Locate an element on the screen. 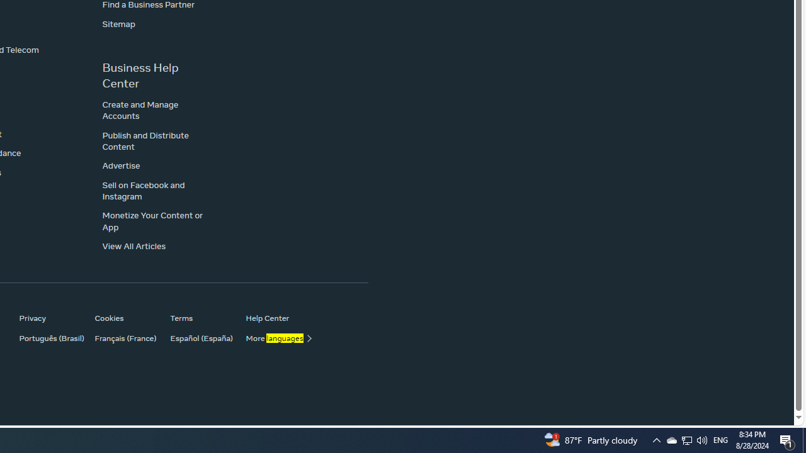 Image resolution: width=806 pixels, height=453 pixels. Publish and Distribute Content is located at coordinates (145, 140).